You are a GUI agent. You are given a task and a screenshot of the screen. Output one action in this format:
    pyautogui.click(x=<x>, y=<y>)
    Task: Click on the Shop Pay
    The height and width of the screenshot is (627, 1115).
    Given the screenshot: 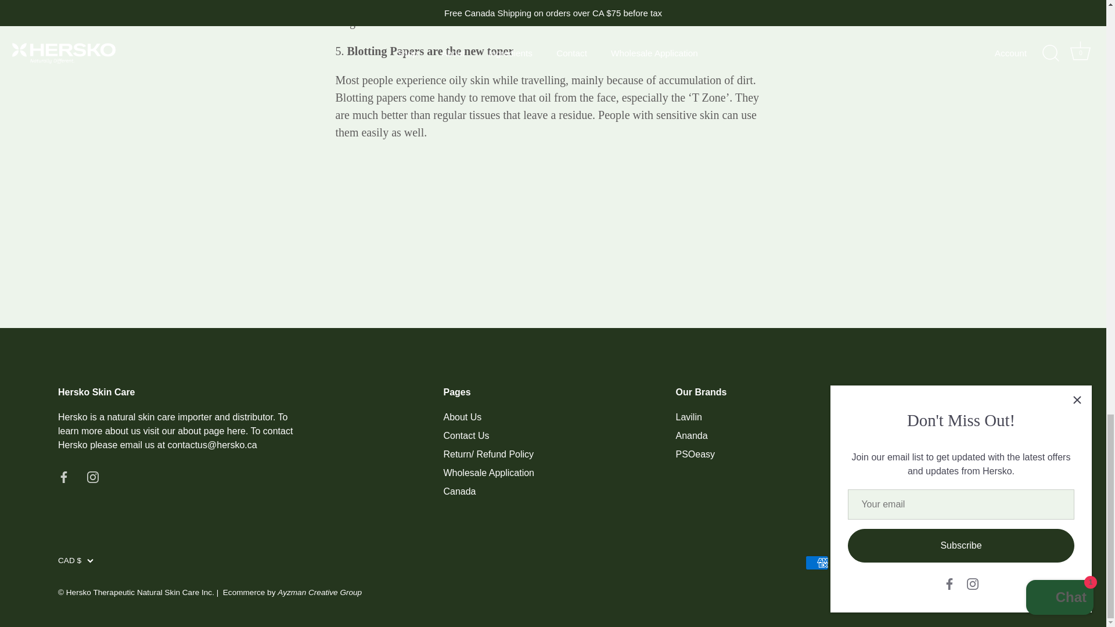 What is the action you would take?
    pyautogui.click(x=1009, y=562)
    